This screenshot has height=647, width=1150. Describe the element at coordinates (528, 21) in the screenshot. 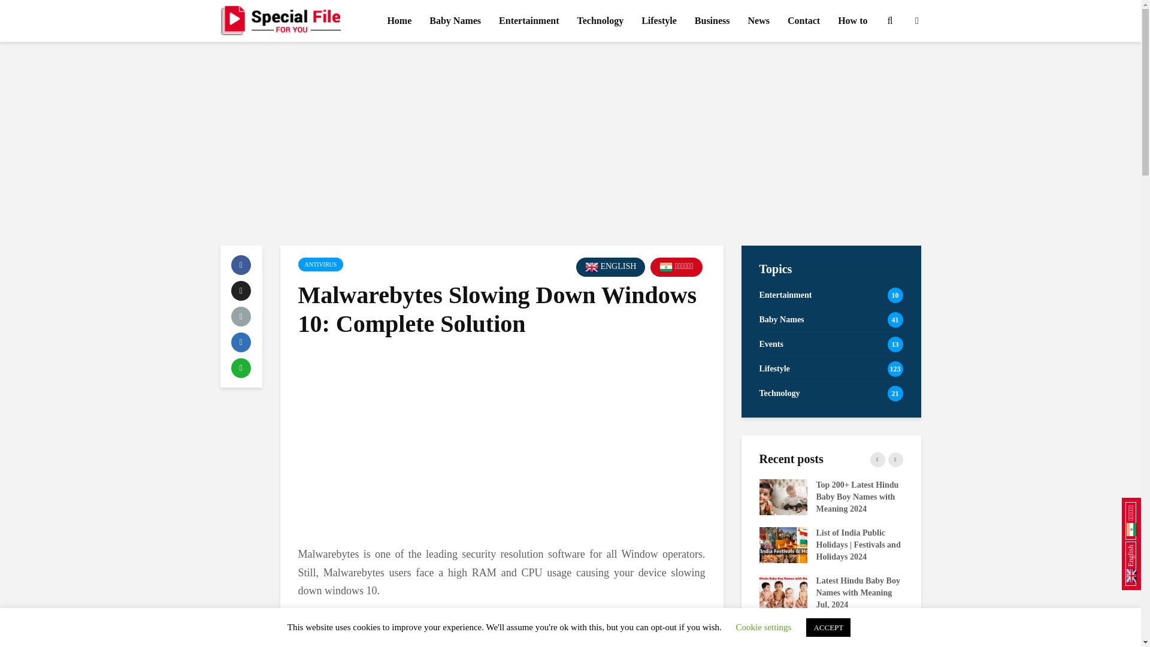

I see `Entertainment` at that location.